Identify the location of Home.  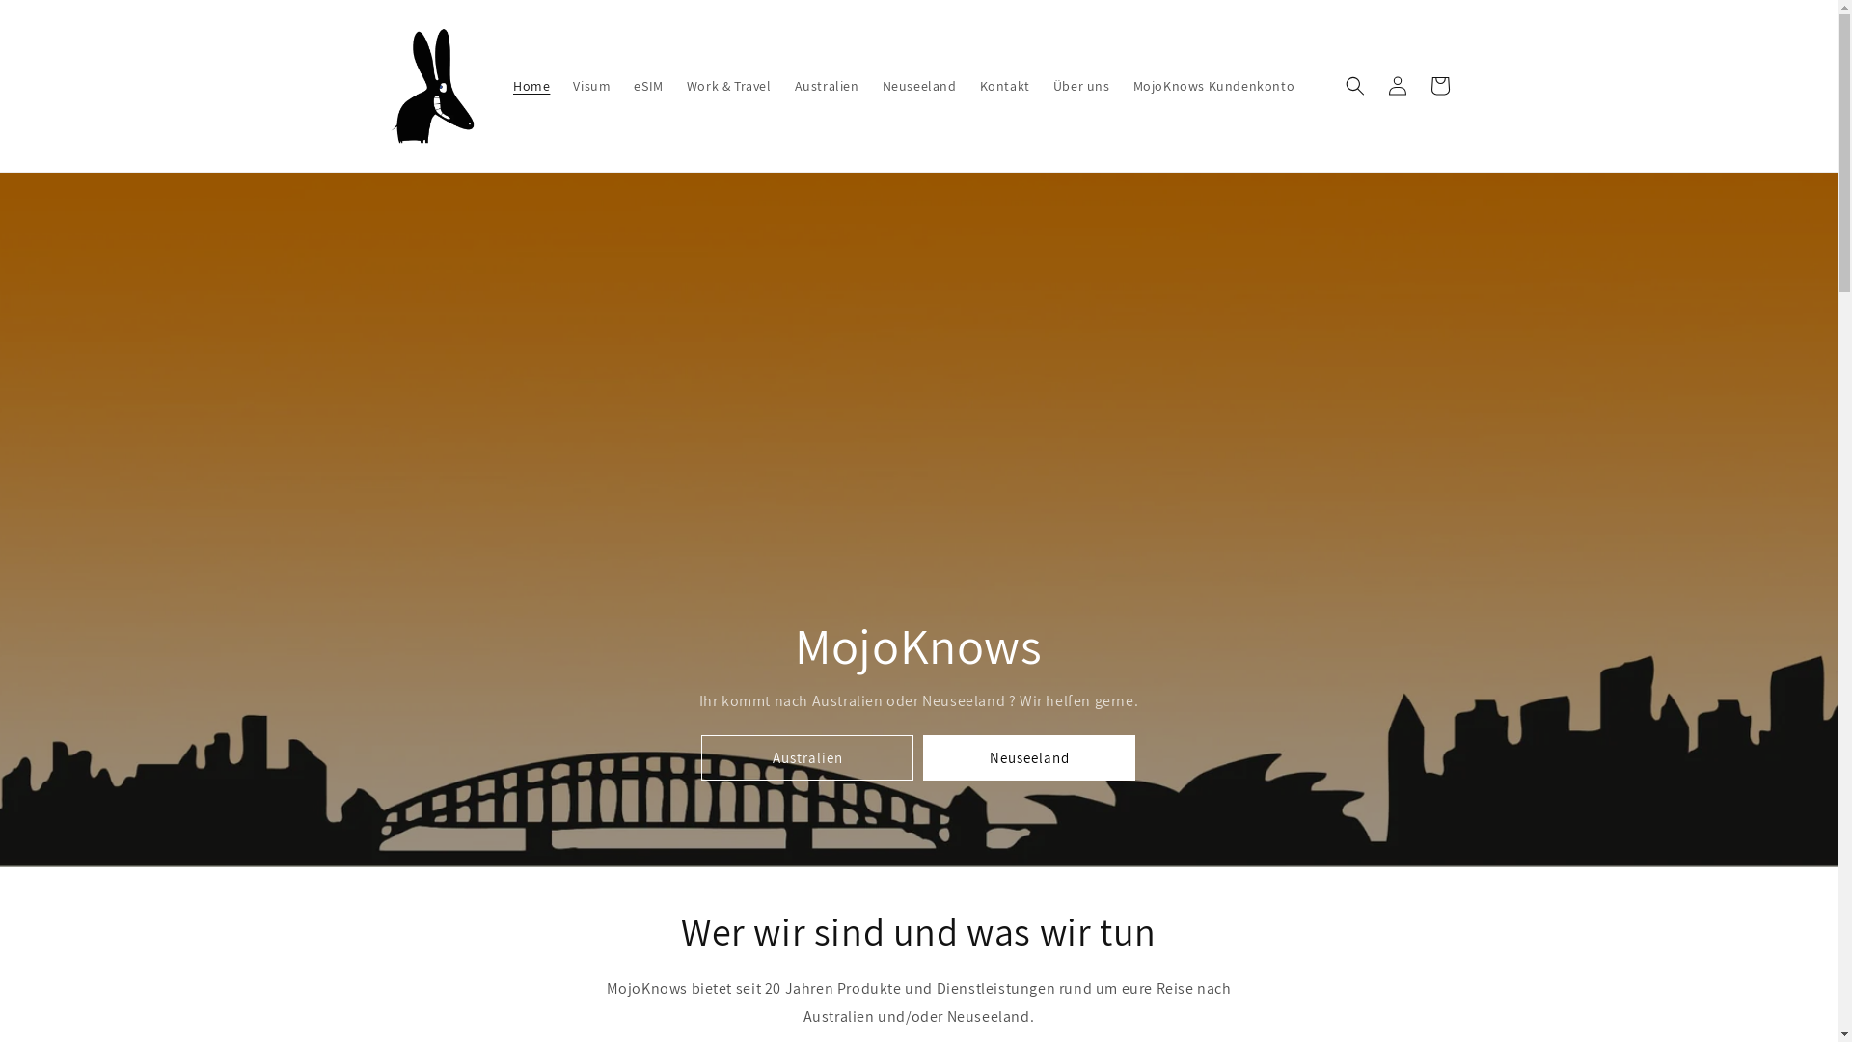
(531, 86).